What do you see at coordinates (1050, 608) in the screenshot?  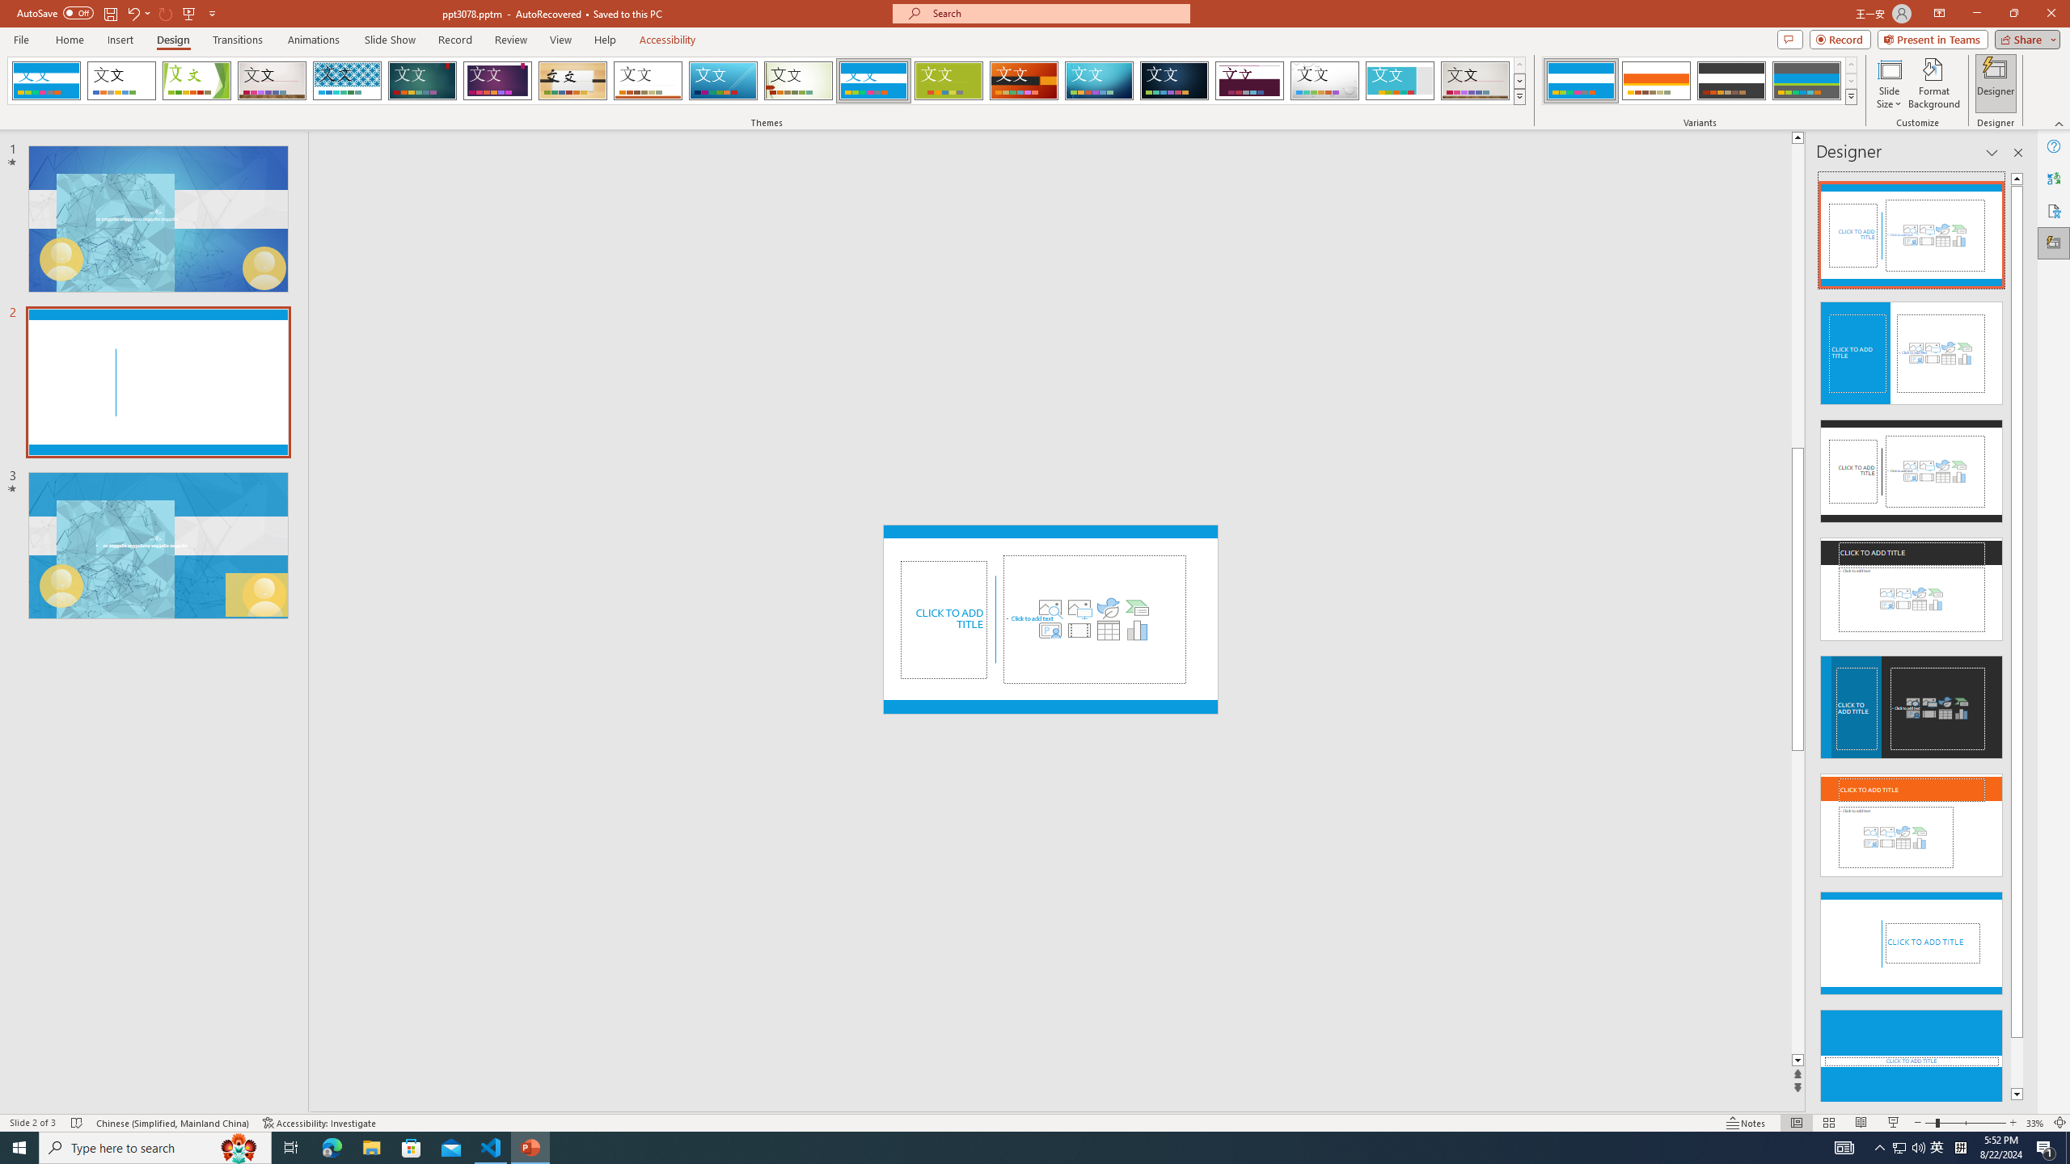 I see `Stock Images` at bounding box center [1050, 608].